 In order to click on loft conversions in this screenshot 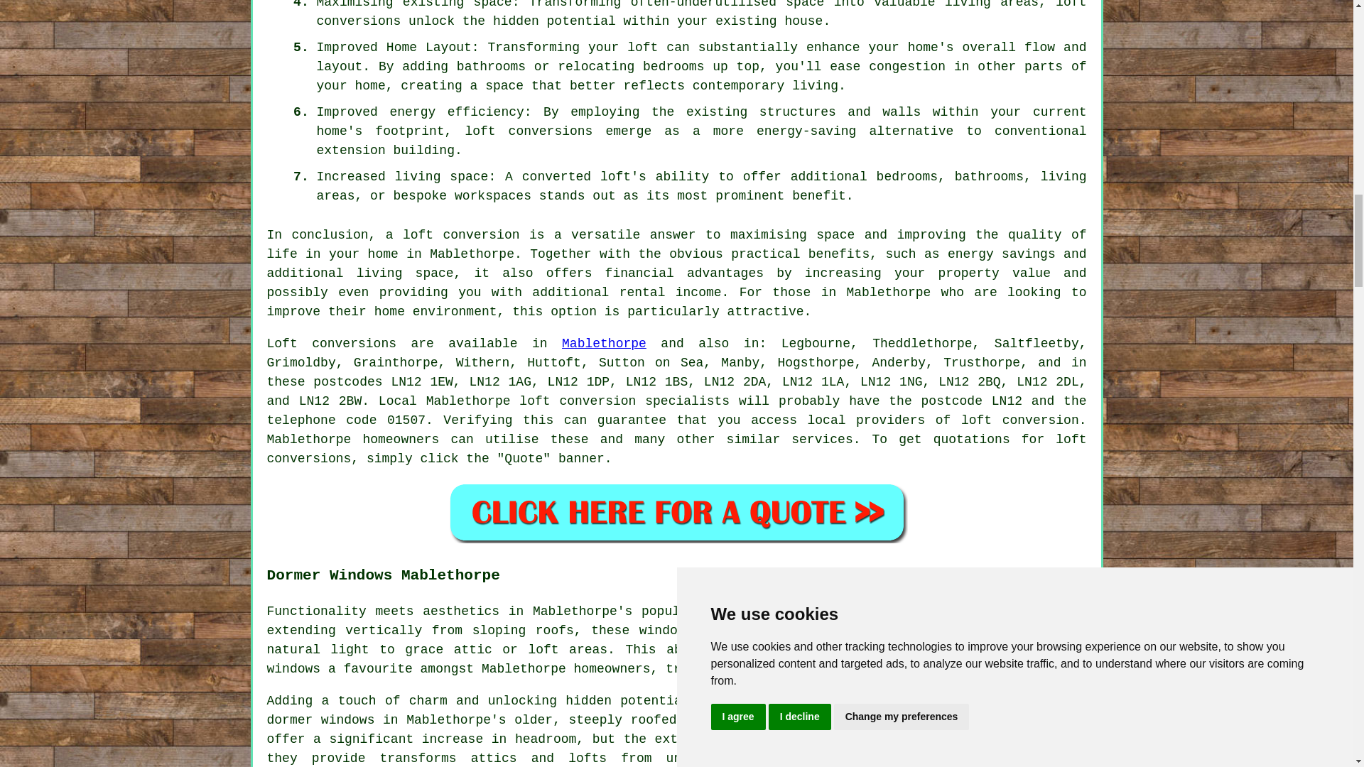, I will do `click(677, 449)`.